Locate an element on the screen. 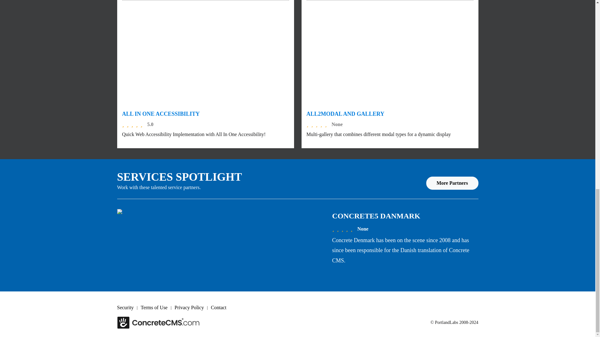 This screenshot has height=337, width=600. ALL2MODAL AND GALLERY is located at coordinates (345, 114).